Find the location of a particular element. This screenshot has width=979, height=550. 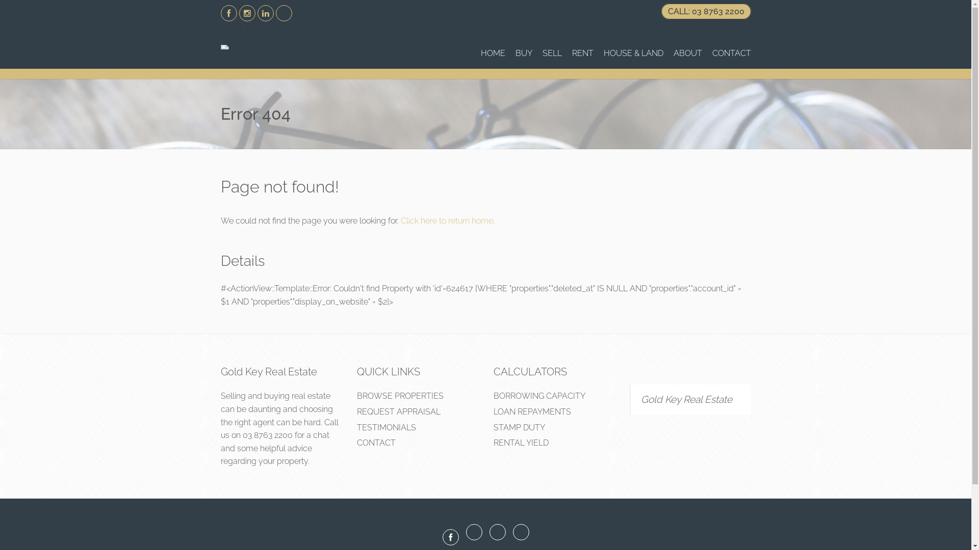

TESTIMONIALS is located at coordinates (387, 428).